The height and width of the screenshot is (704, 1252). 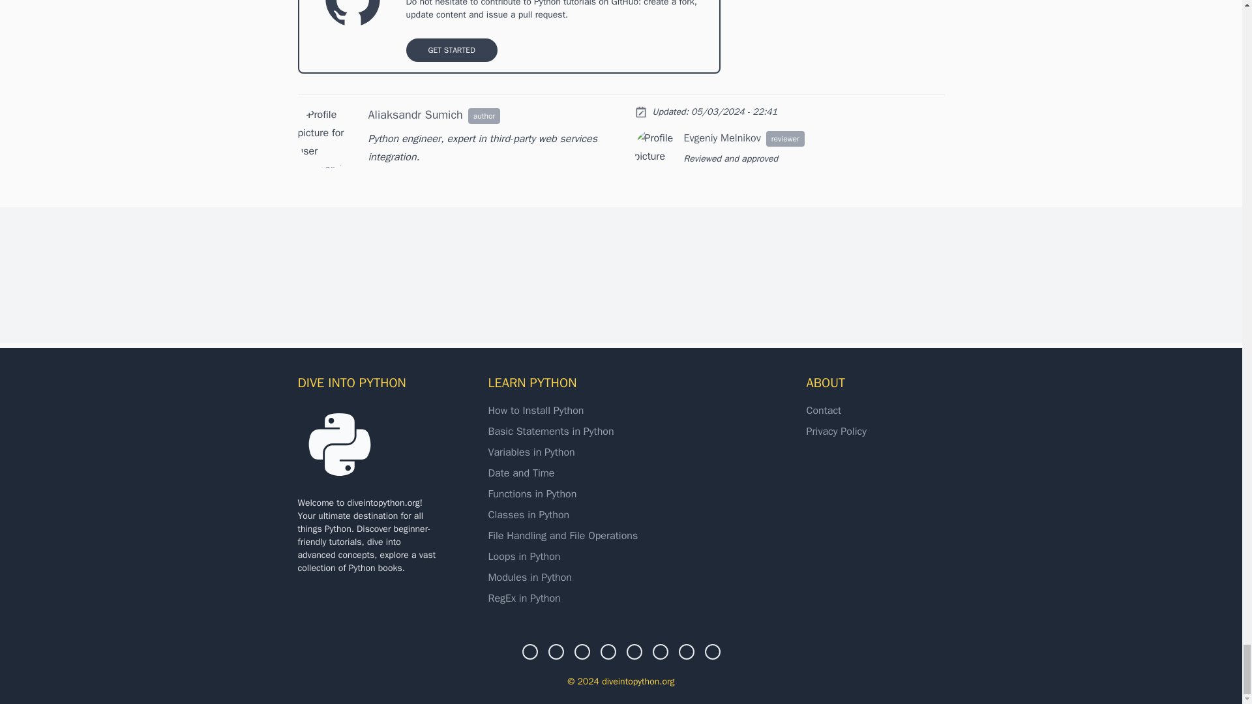 What do you see at coordinates (721, 138) in the screenshot?
I see `Evgeniy Melnikov` at bounding box center [721, 138].